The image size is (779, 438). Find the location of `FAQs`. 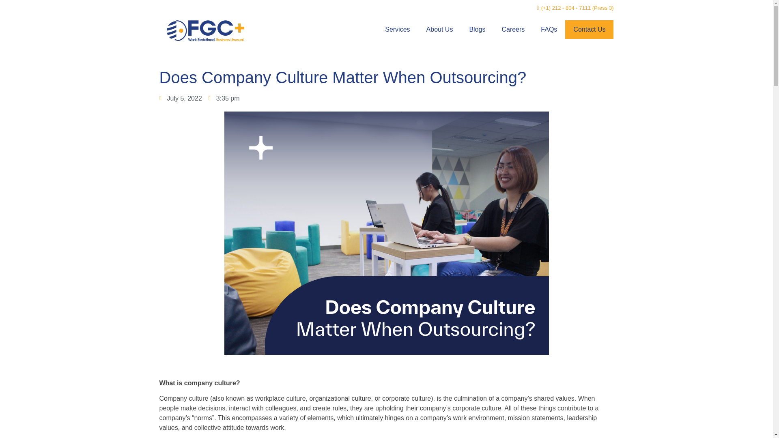

FAQs is located at coordinates (549, 29).